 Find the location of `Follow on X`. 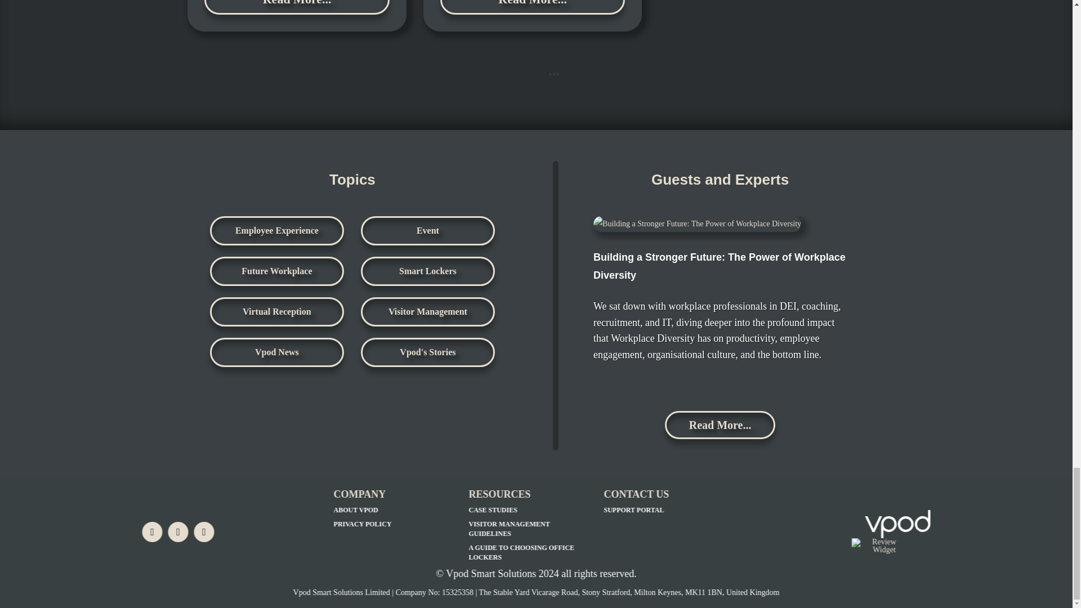

Follow on X is located at coordinates (178, 531).